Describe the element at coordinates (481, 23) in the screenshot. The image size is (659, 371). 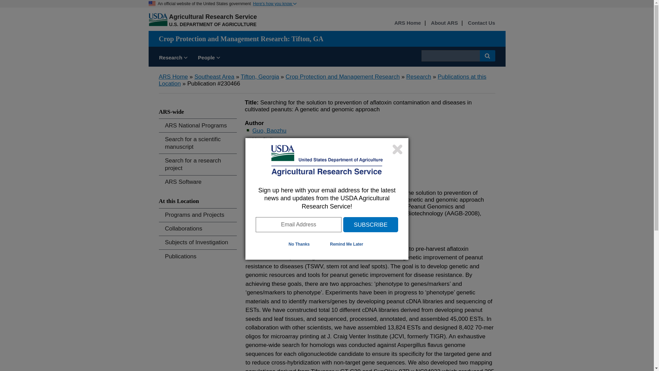
I see `Contact Us` at that location.